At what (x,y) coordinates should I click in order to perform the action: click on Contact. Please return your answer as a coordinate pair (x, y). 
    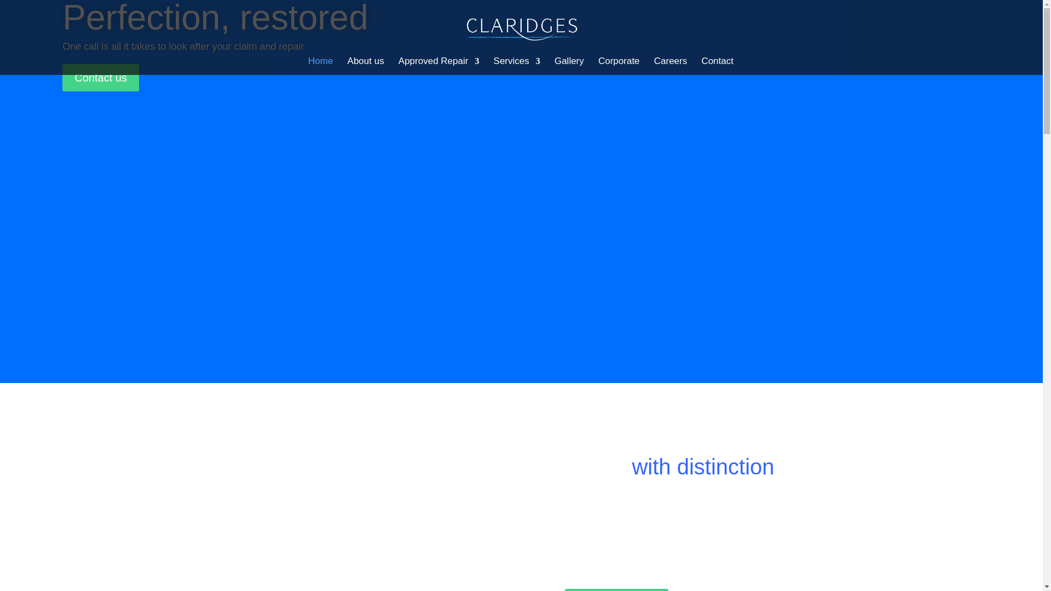
    Looking at the image, I should click on (717, 66).